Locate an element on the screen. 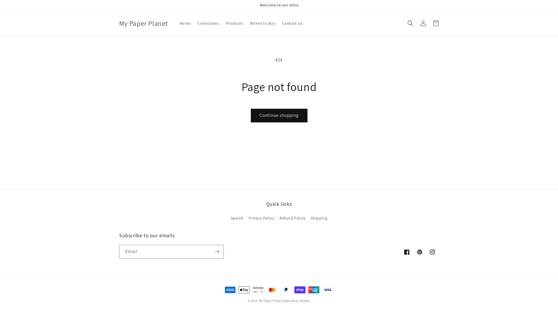  Pinterest is located at coordinates (420, 252).